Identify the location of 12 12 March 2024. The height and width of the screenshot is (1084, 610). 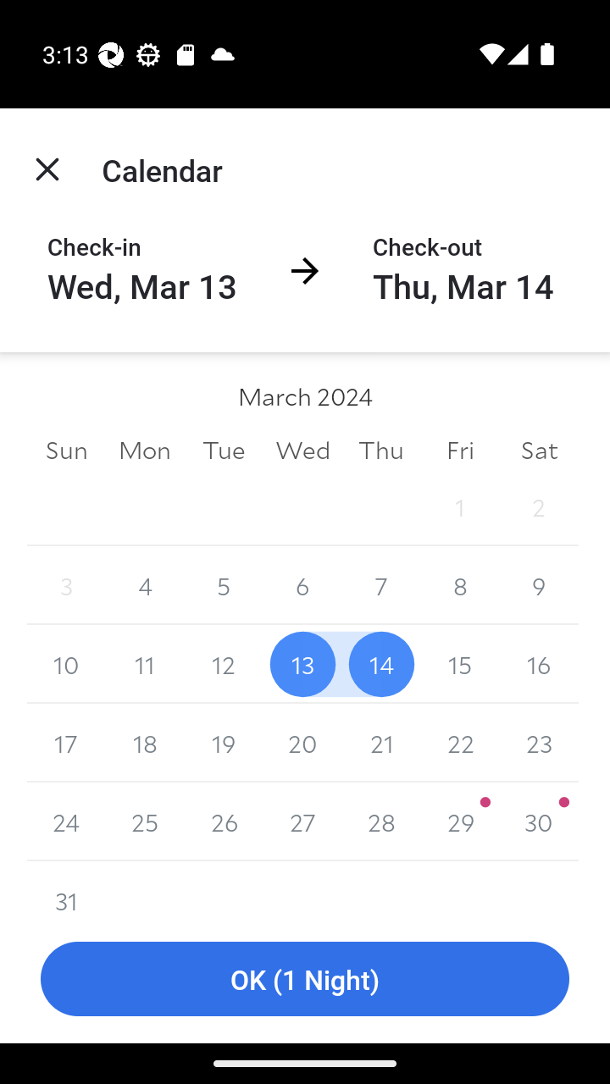
(224, 664).